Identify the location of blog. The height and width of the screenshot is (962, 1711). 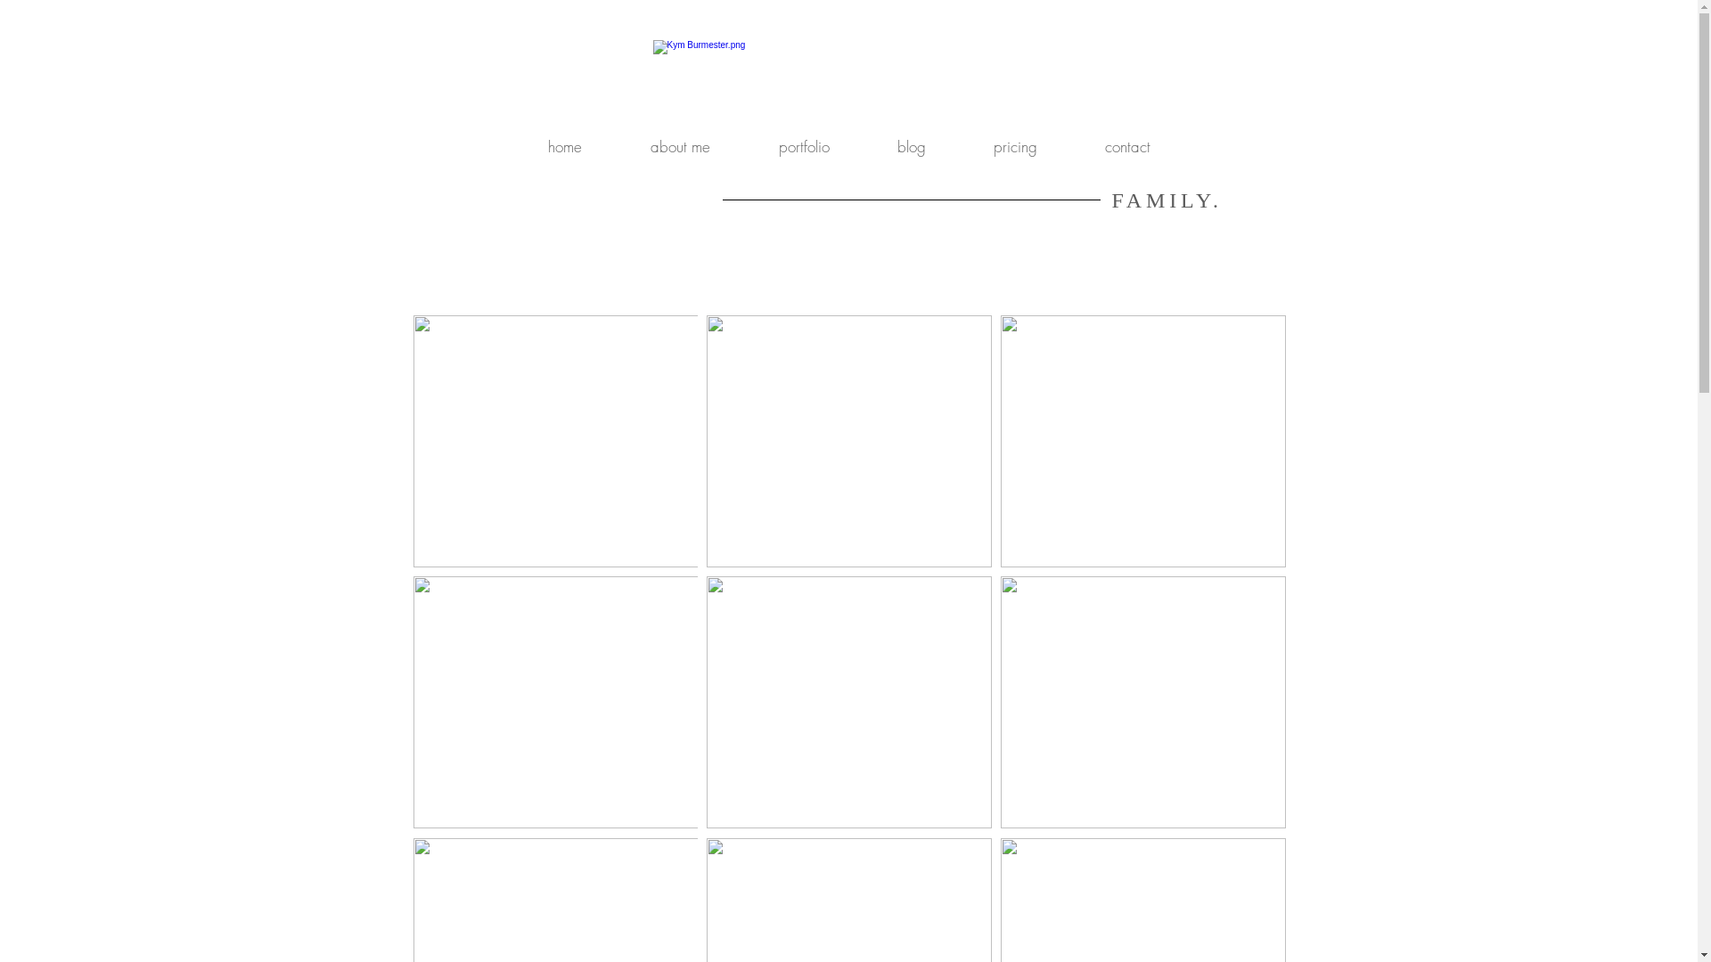
(913, 147).